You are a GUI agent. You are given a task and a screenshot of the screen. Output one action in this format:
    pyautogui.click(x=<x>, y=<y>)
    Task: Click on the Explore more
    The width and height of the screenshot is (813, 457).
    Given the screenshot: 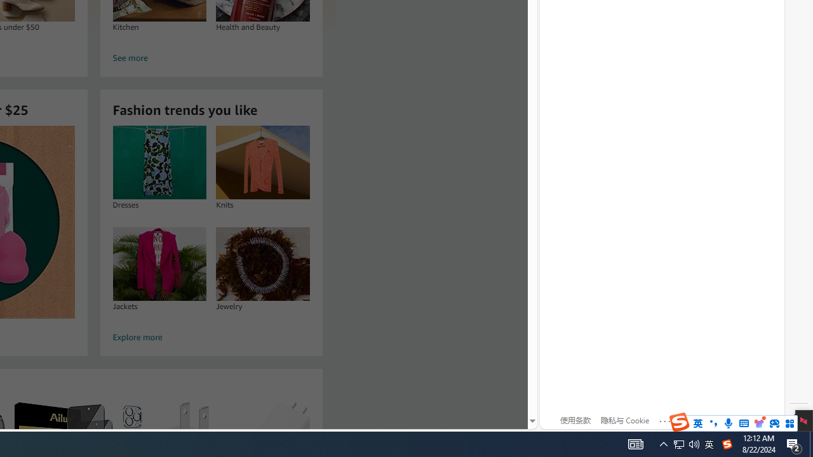 What is the action you would take?
    pyautogui.click(x=211, y=338)
    